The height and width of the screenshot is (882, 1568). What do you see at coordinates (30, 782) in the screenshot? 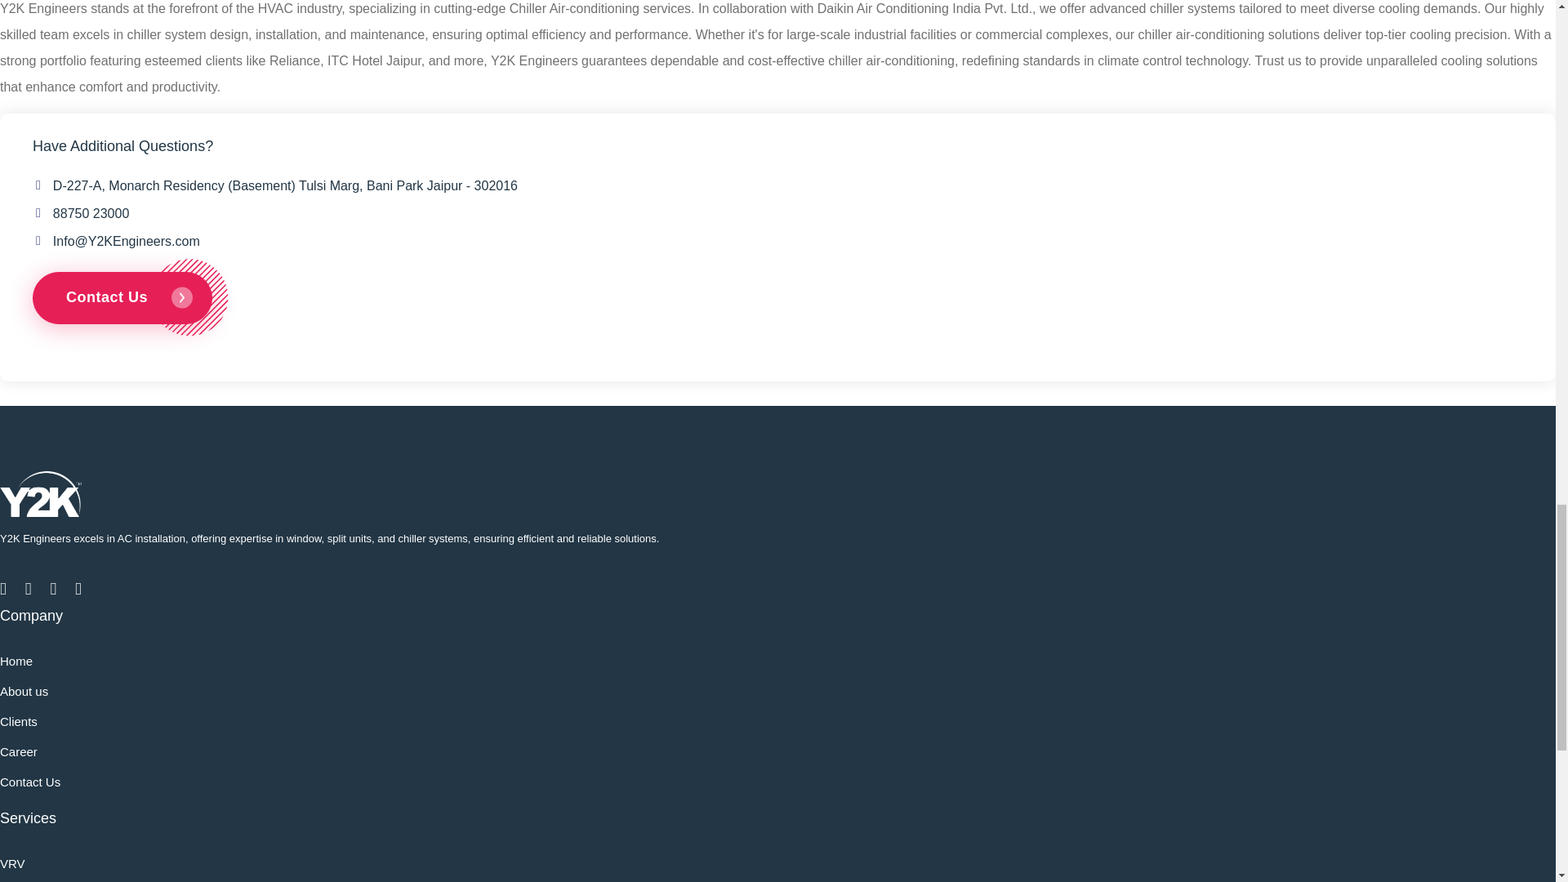
I see `Contact Us` at bounding box center [30, 782].